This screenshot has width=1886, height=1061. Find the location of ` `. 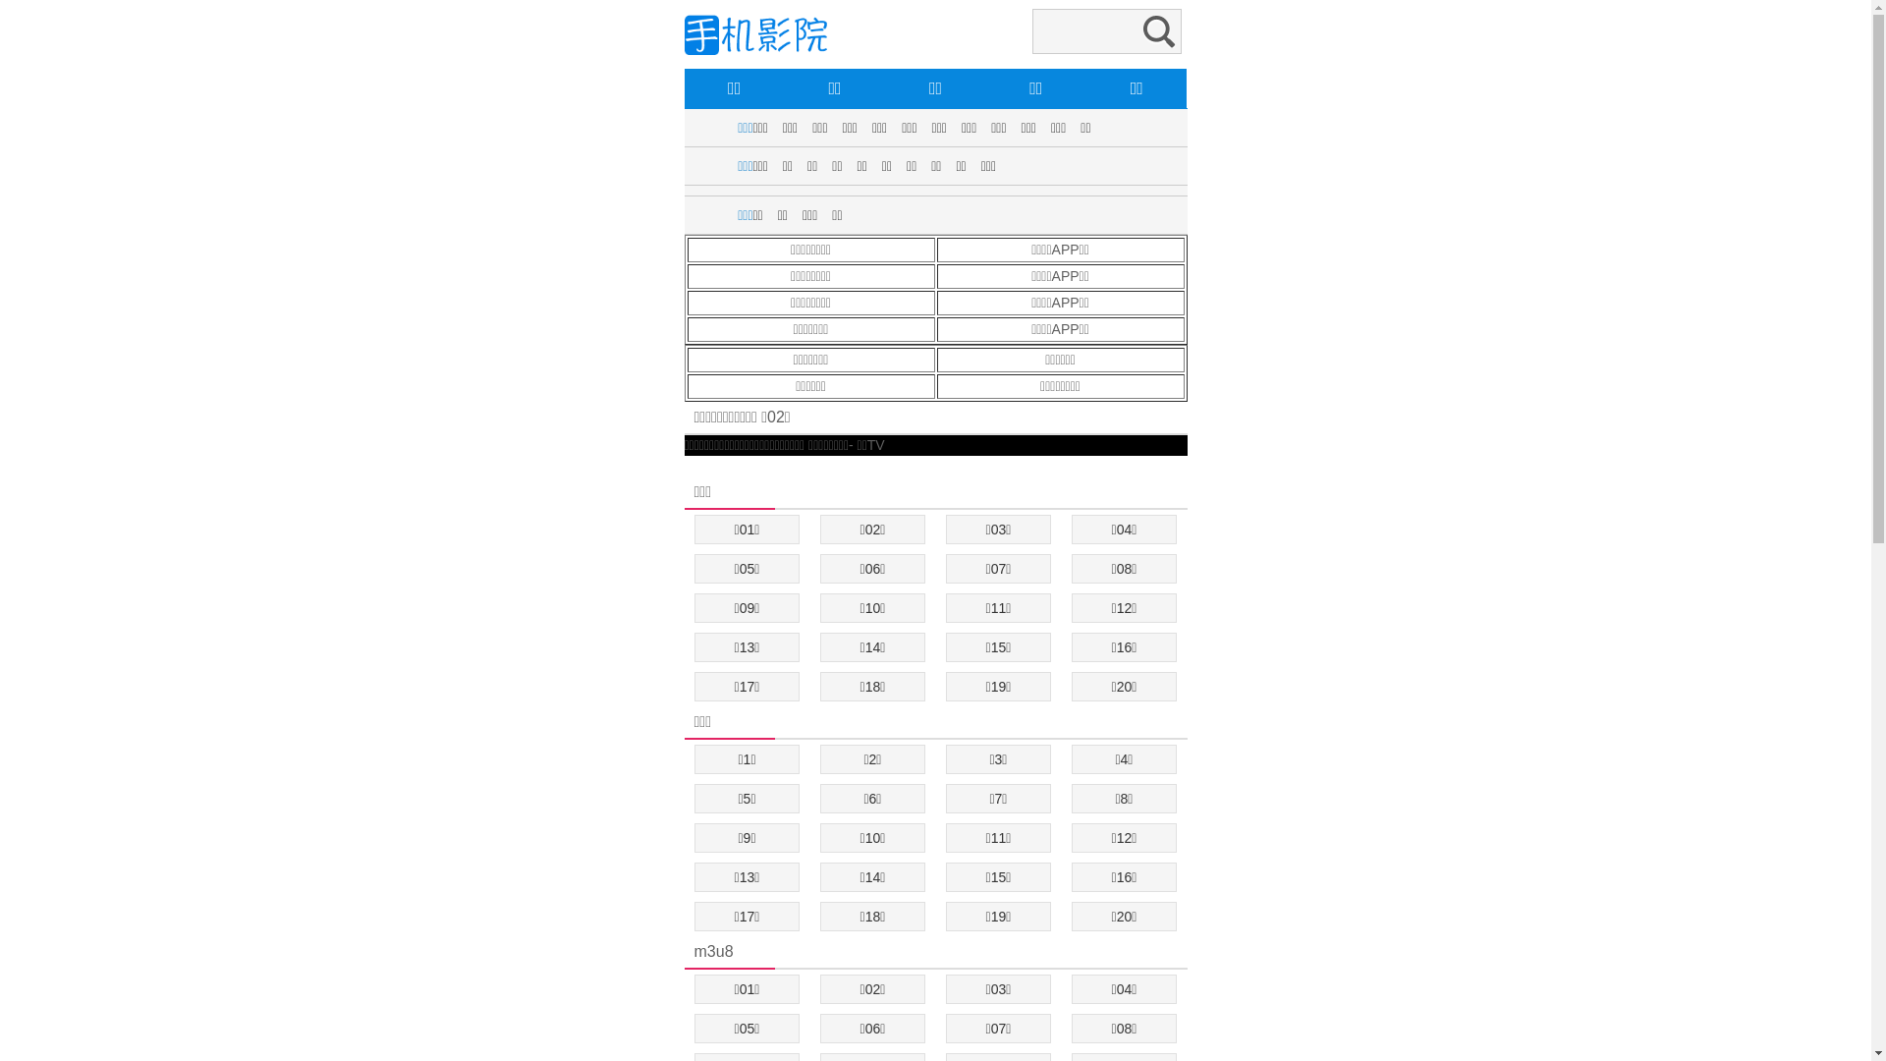

  is located at coordinates (686, 466).